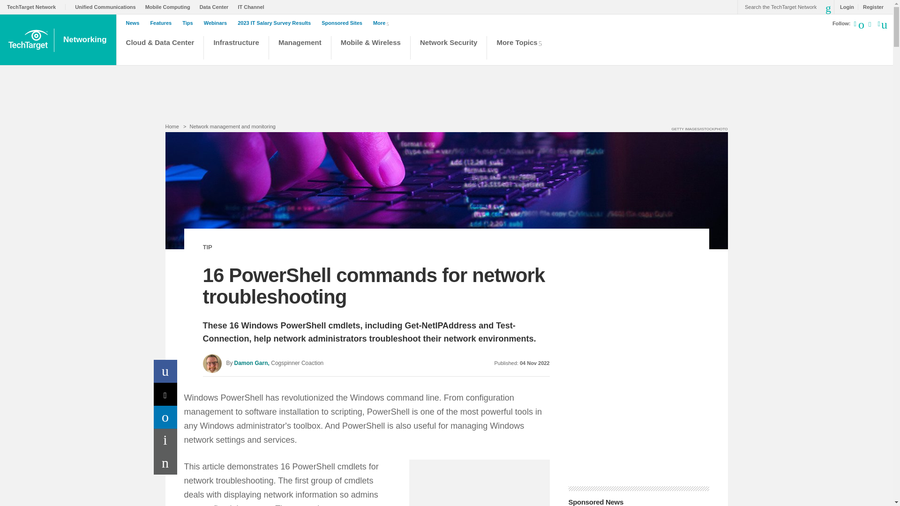 This screenshot has width=900, height=506. Describe the element at coordinates (135, 23) in the screenshot. I see `News` at that location.